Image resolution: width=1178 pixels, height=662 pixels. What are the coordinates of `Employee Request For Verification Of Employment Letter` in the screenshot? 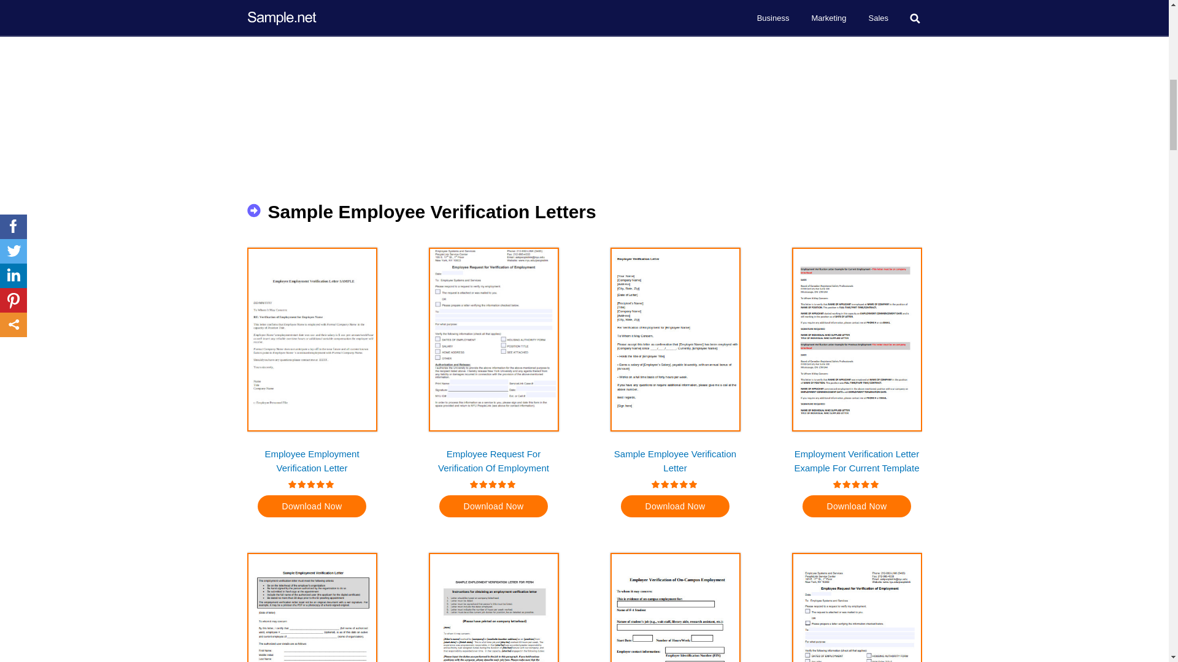 It's located at (493, 460).